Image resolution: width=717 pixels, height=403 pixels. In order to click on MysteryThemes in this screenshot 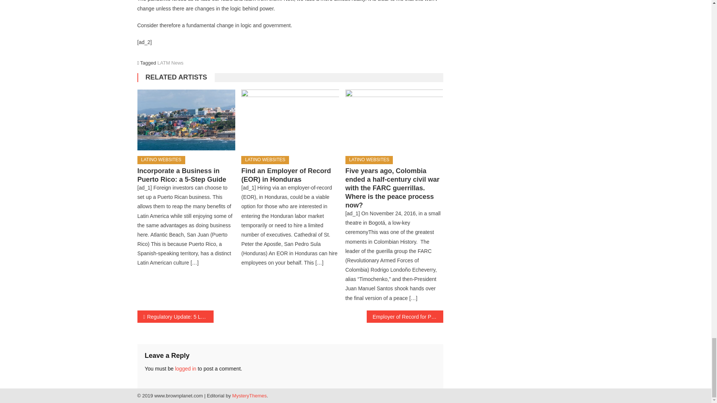, I will do `click(249, 396)`.